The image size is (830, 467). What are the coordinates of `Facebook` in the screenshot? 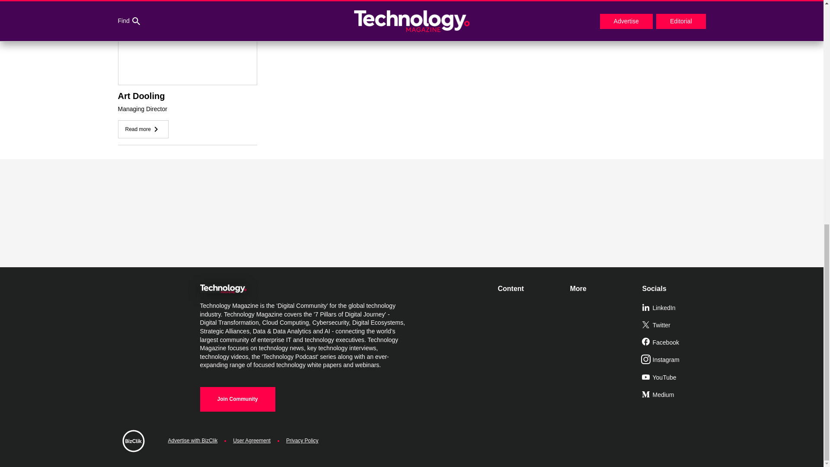 It's located at (674, 343).